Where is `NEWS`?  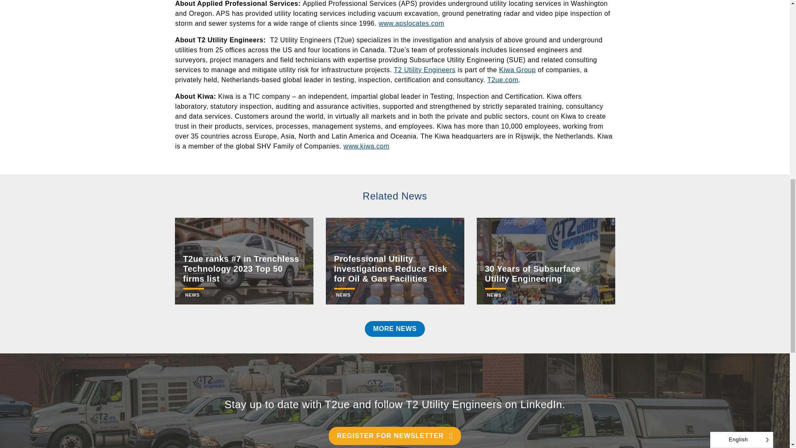
NEWS is located at coordinates (495, 295).